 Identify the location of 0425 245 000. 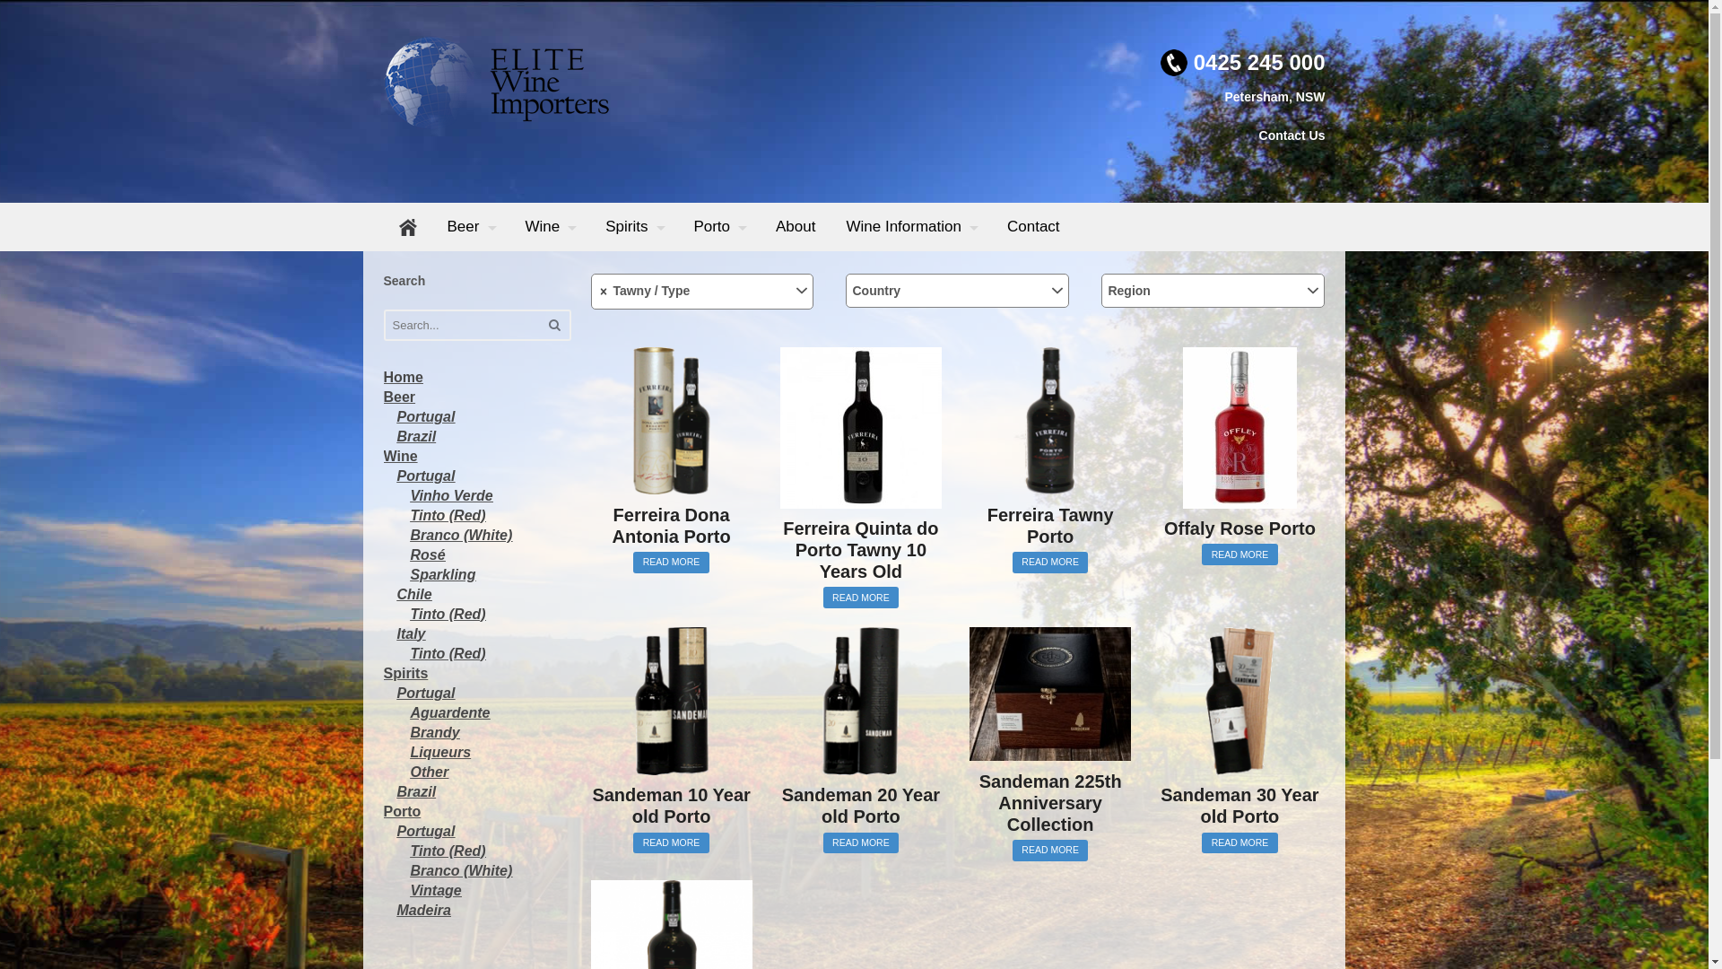
(1259, 63).